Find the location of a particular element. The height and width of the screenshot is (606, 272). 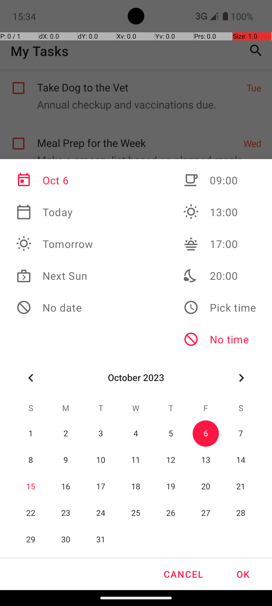

No time is located at coordinates (220, 339).